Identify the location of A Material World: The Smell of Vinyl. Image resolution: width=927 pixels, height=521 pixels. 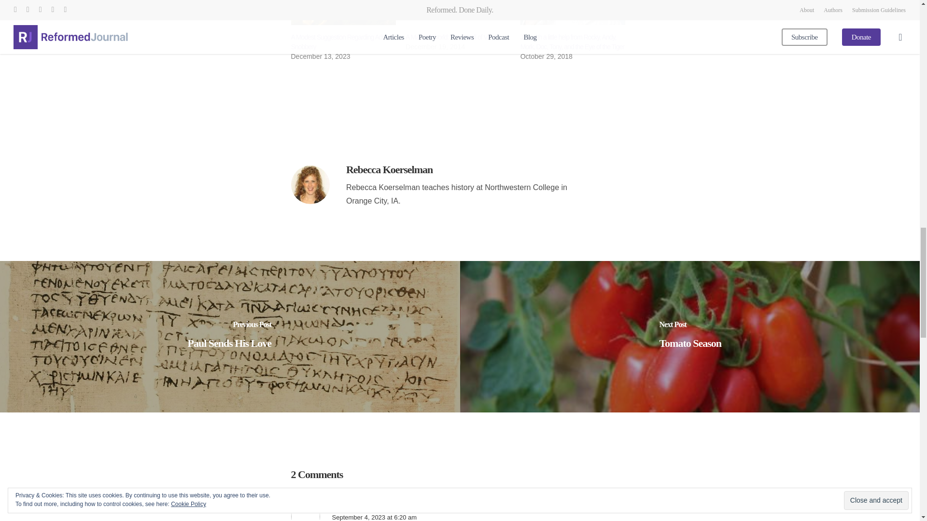
(451, 37).